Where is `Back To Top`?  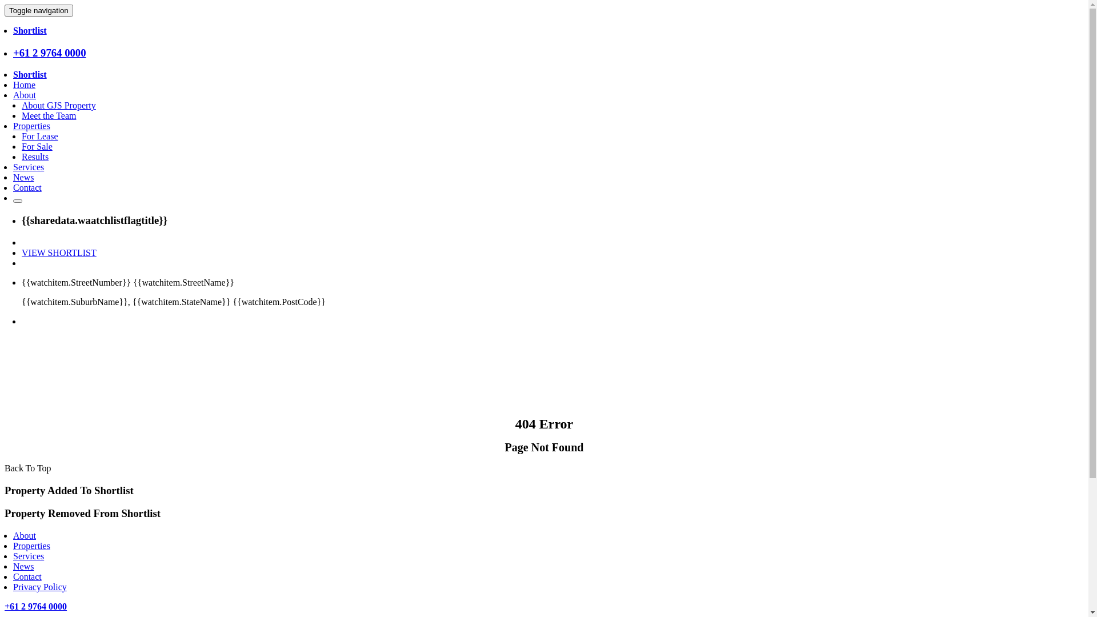 Back To Top is located at coordinates (28, 468).